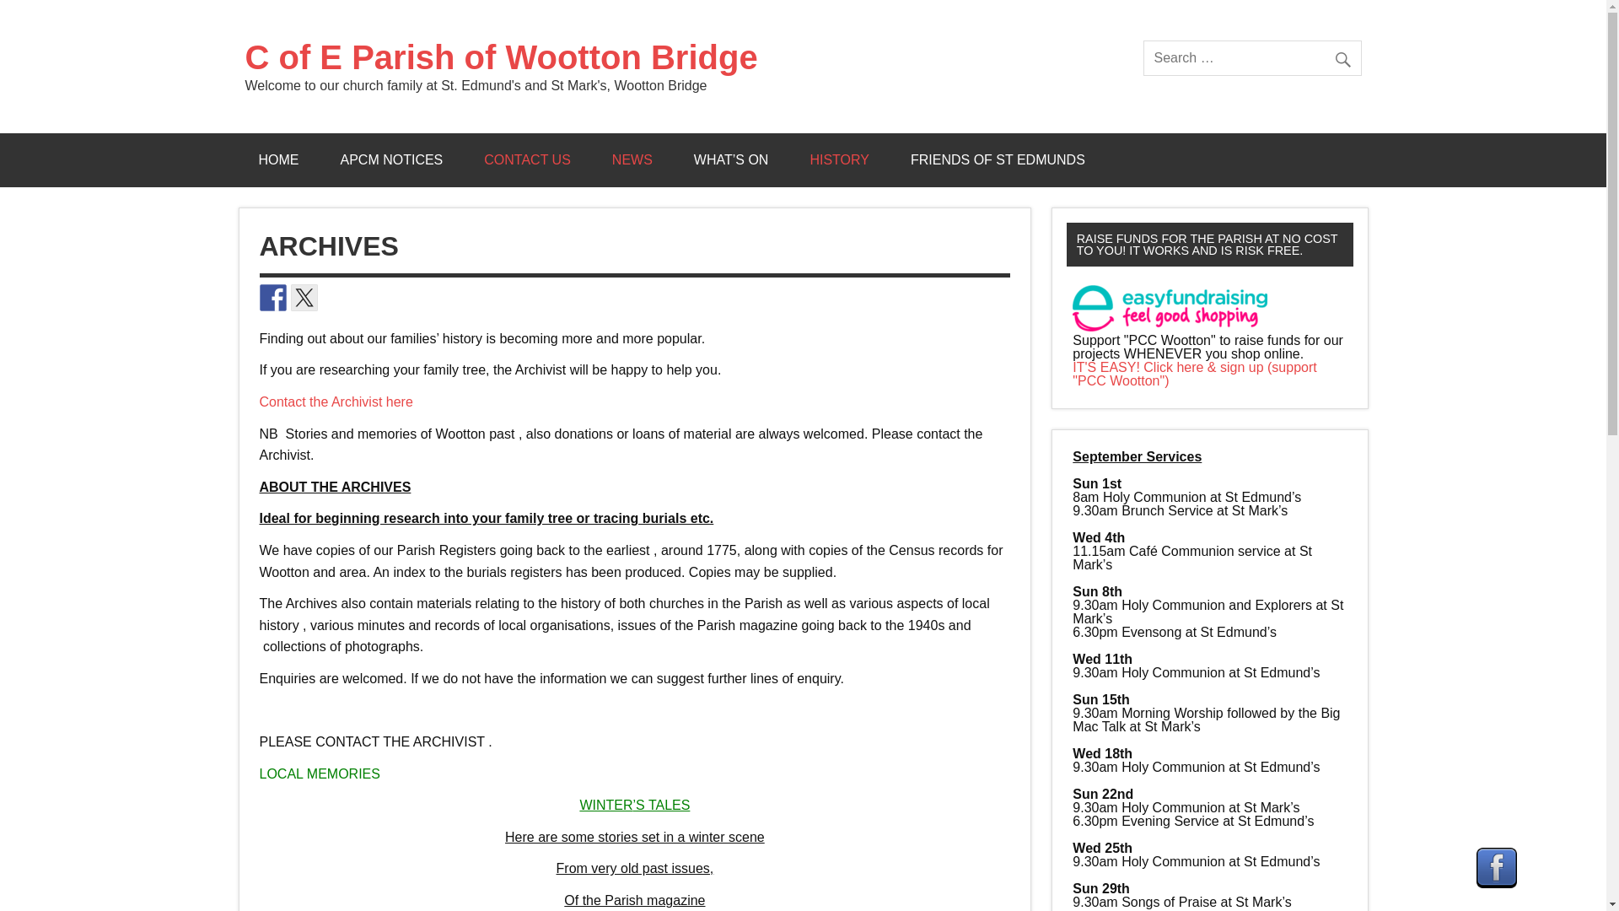  I want to click on CONTACT US, so click(526, 160).